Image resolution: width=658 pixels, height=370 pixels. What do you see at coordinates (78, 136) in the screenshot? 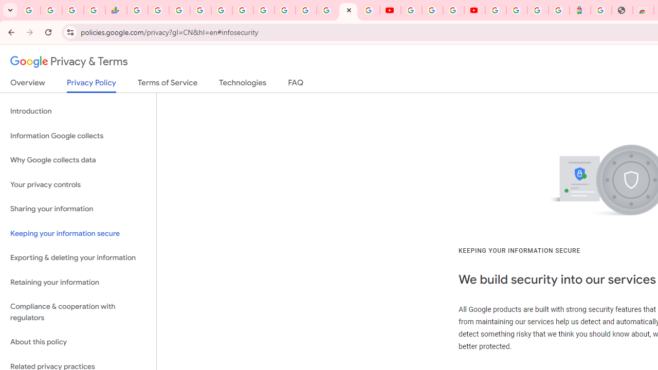
I see `Information Google collects` at bounding box center [78, 136].